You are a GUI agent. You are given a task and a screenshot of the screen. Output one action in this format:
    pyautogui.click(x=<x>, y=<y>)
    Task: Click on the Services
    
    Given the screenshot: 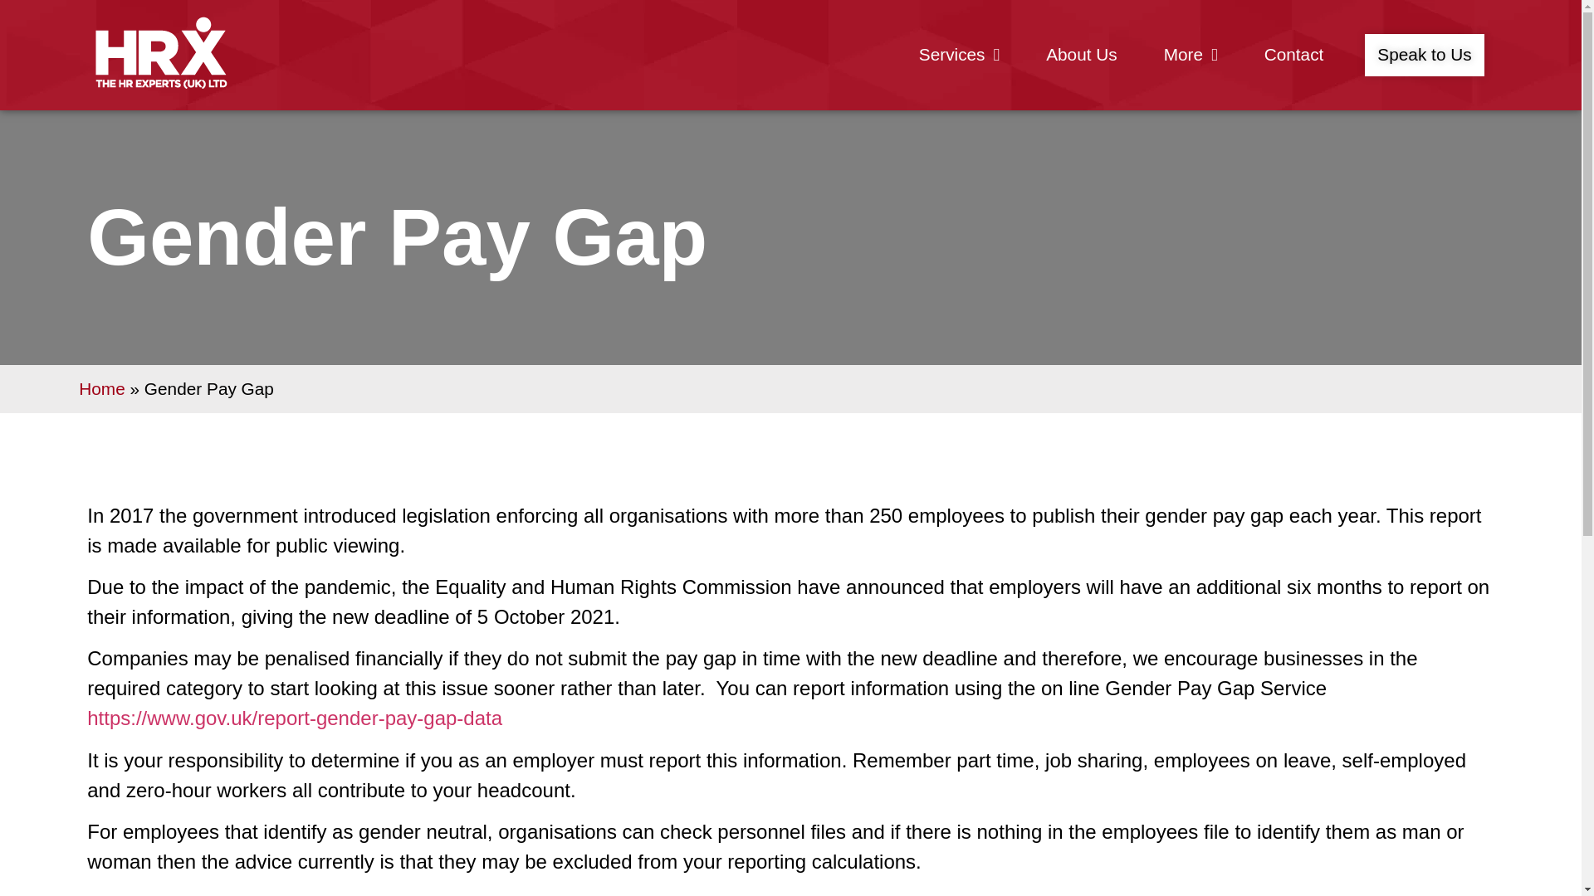 What is the action you would take?
    pyautogui.click(x=958, y=55)
    